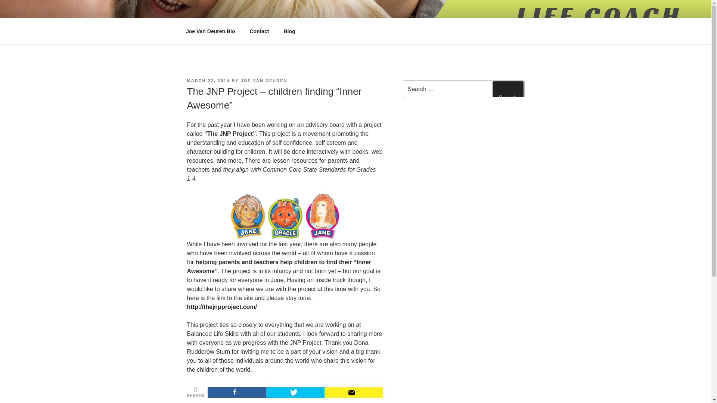 The height and width of the screenshot is (403, 717). What do you see at coordinates (208, 81) in the screenshot?
I see `MARCH 22, 2014` at bounding box center [208, 81].